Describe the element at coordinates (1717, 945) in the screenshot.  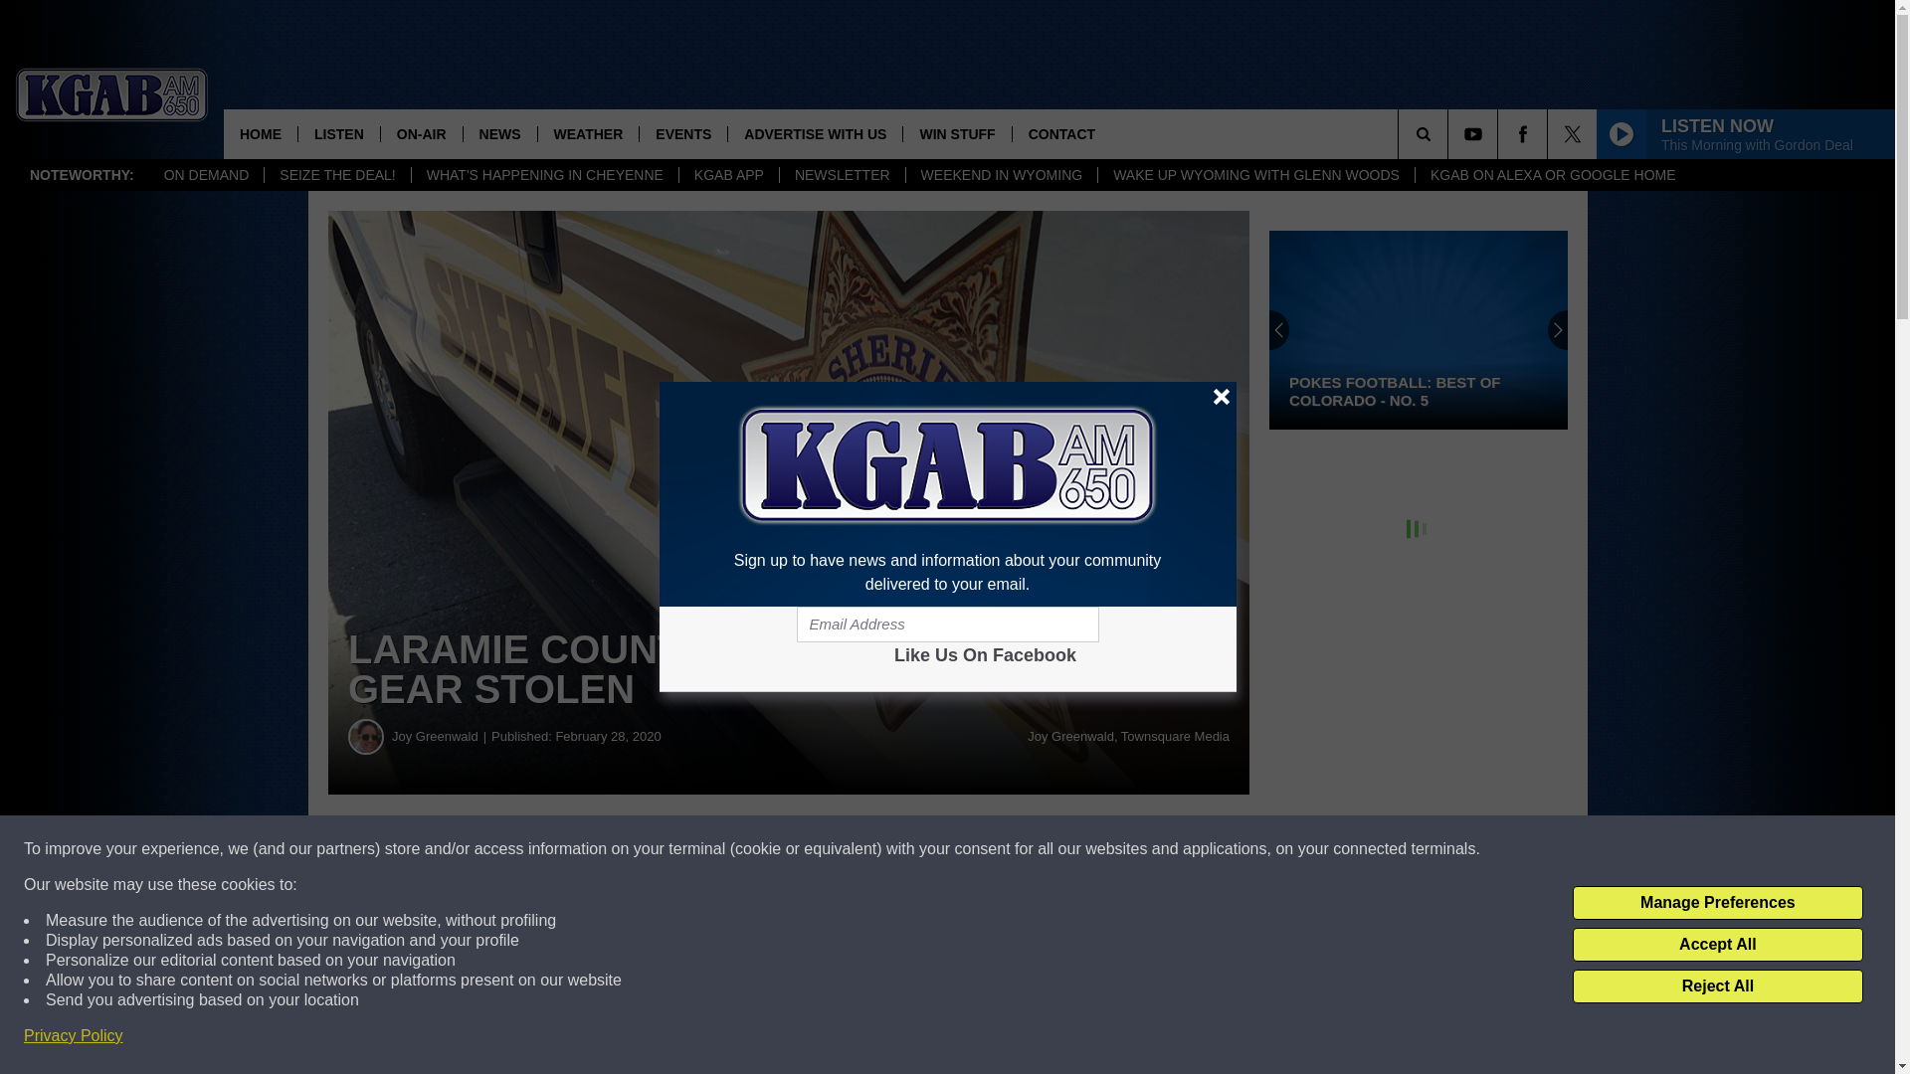
I see `Accept All` at that location.